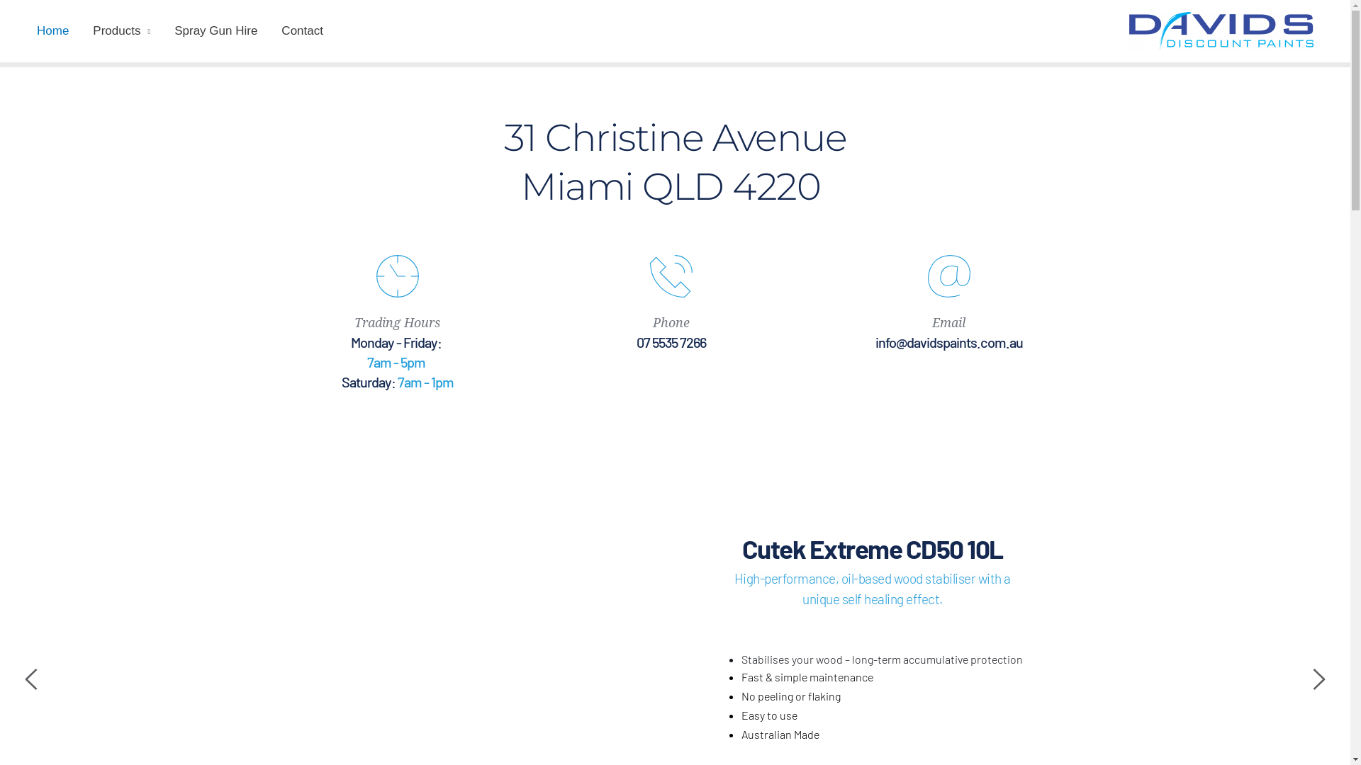 This screenshot has height=765, width=1361. What do you see at coordinates (122, 31) in the screenshot?
I see `Products` at bounding box center [122, 31].